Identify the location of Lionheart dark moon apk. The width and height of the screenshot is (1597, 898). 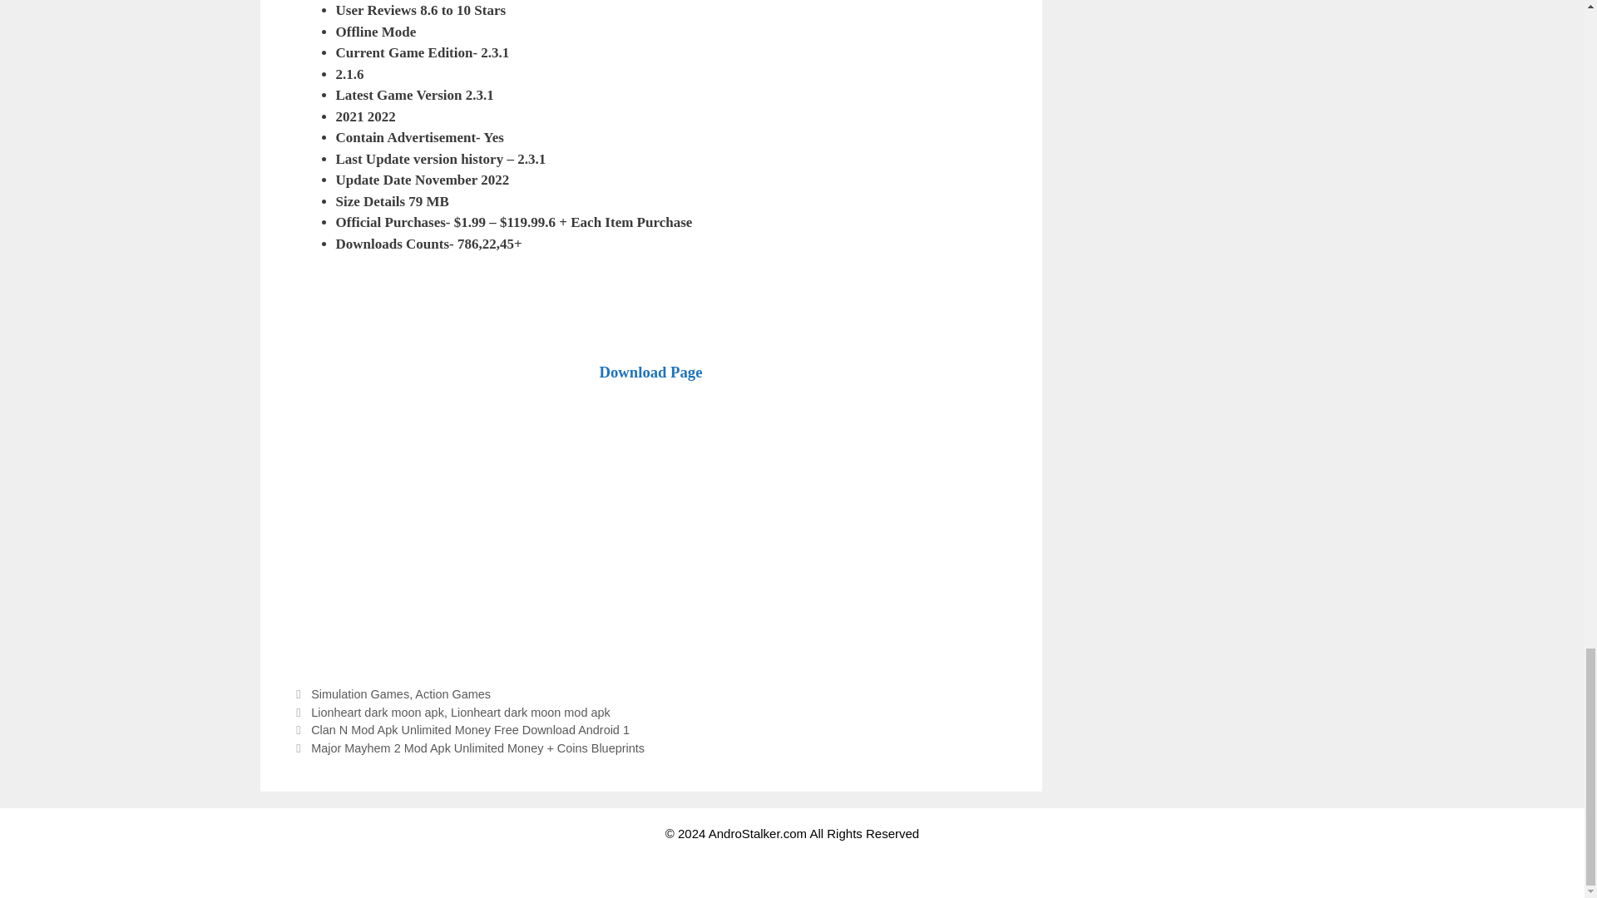
(378, 712).